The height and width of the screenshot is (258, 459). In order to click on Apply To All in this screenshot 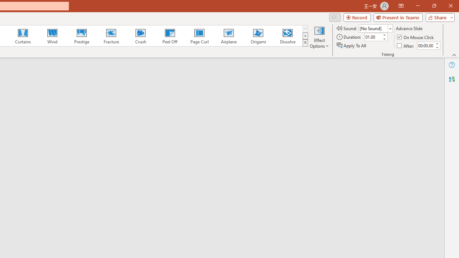, I will do `click(352, 45)`.